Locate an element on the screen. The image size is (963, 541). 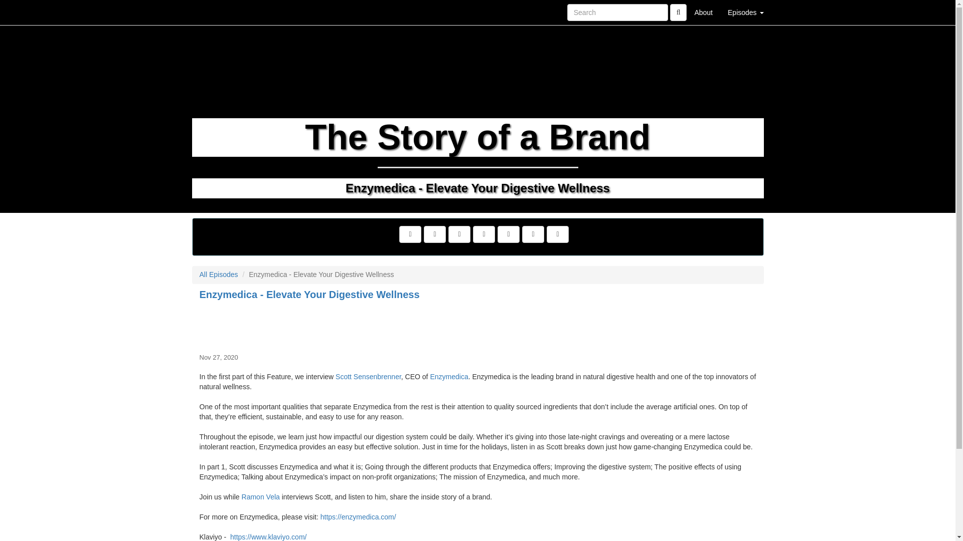
Home Page is located at coordinates (212, 12).